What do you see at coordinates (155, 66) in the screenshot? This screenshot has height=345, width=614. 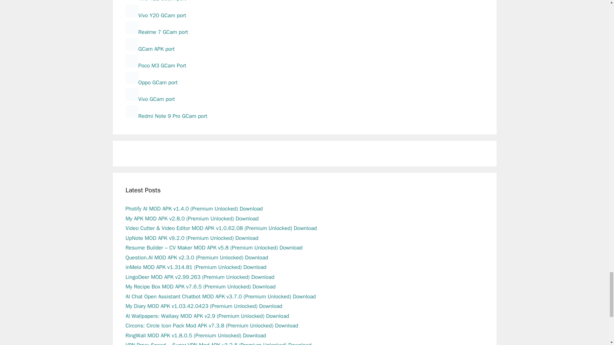 I see `Download GCam port for Poco M3 Download` at bounding box center [155, 66].